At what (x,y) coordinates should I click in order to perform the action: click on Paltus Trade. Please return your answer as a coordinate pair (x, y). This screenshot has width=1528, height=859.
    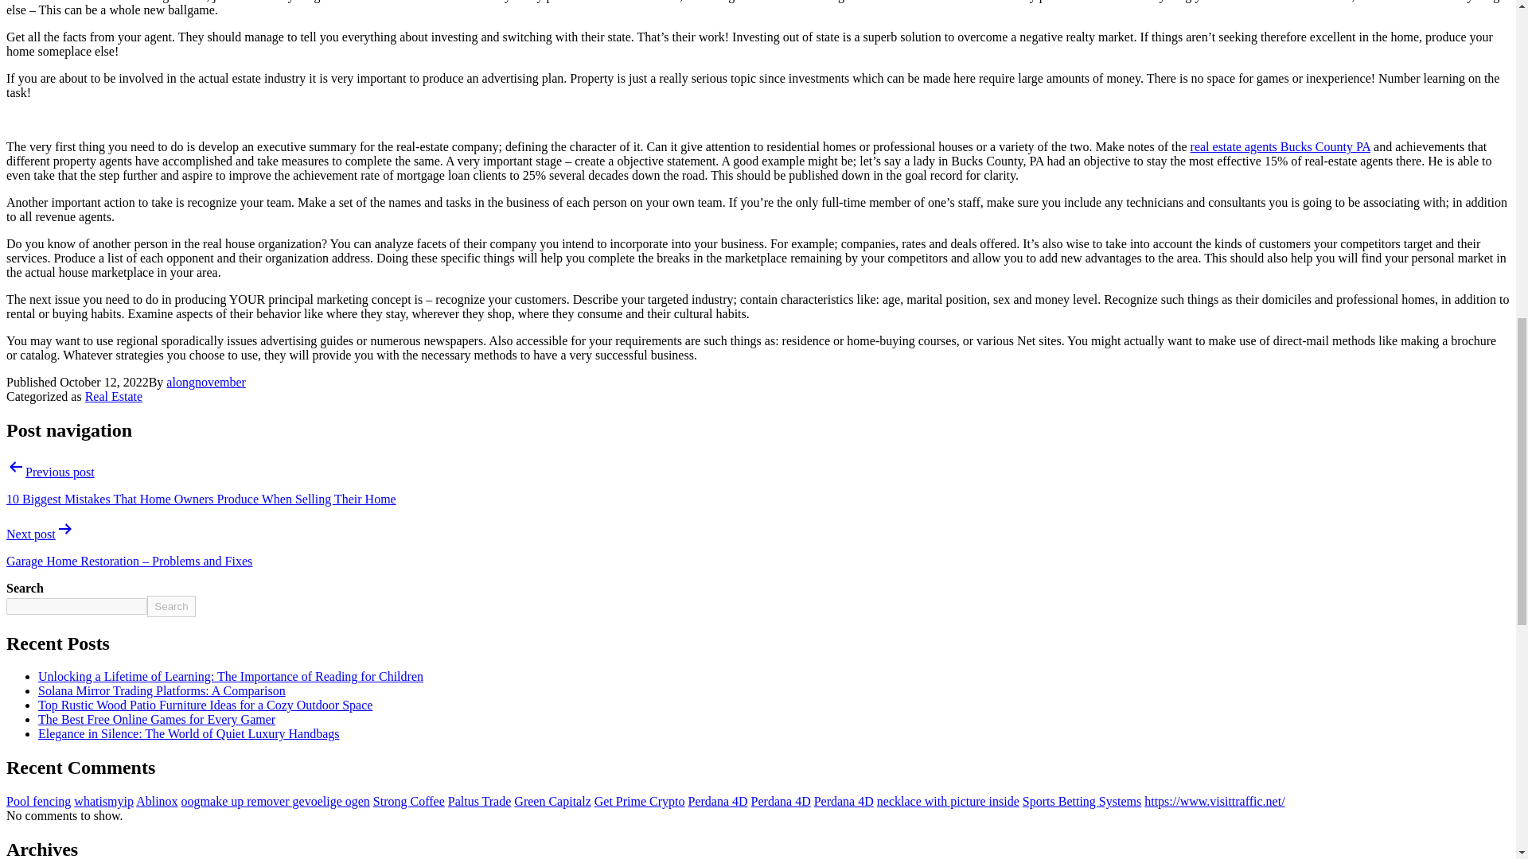
    Looking at the image, I should click on (479, 802).